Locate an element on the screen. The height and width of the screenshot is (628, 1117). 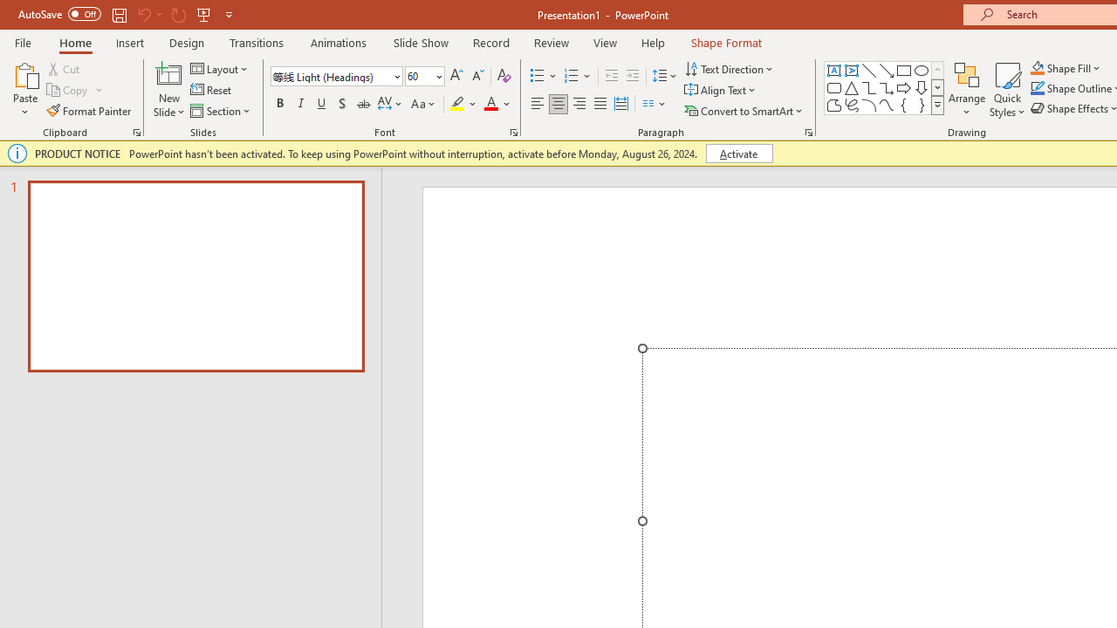
Format Painter is located at coordinates (90, 110).